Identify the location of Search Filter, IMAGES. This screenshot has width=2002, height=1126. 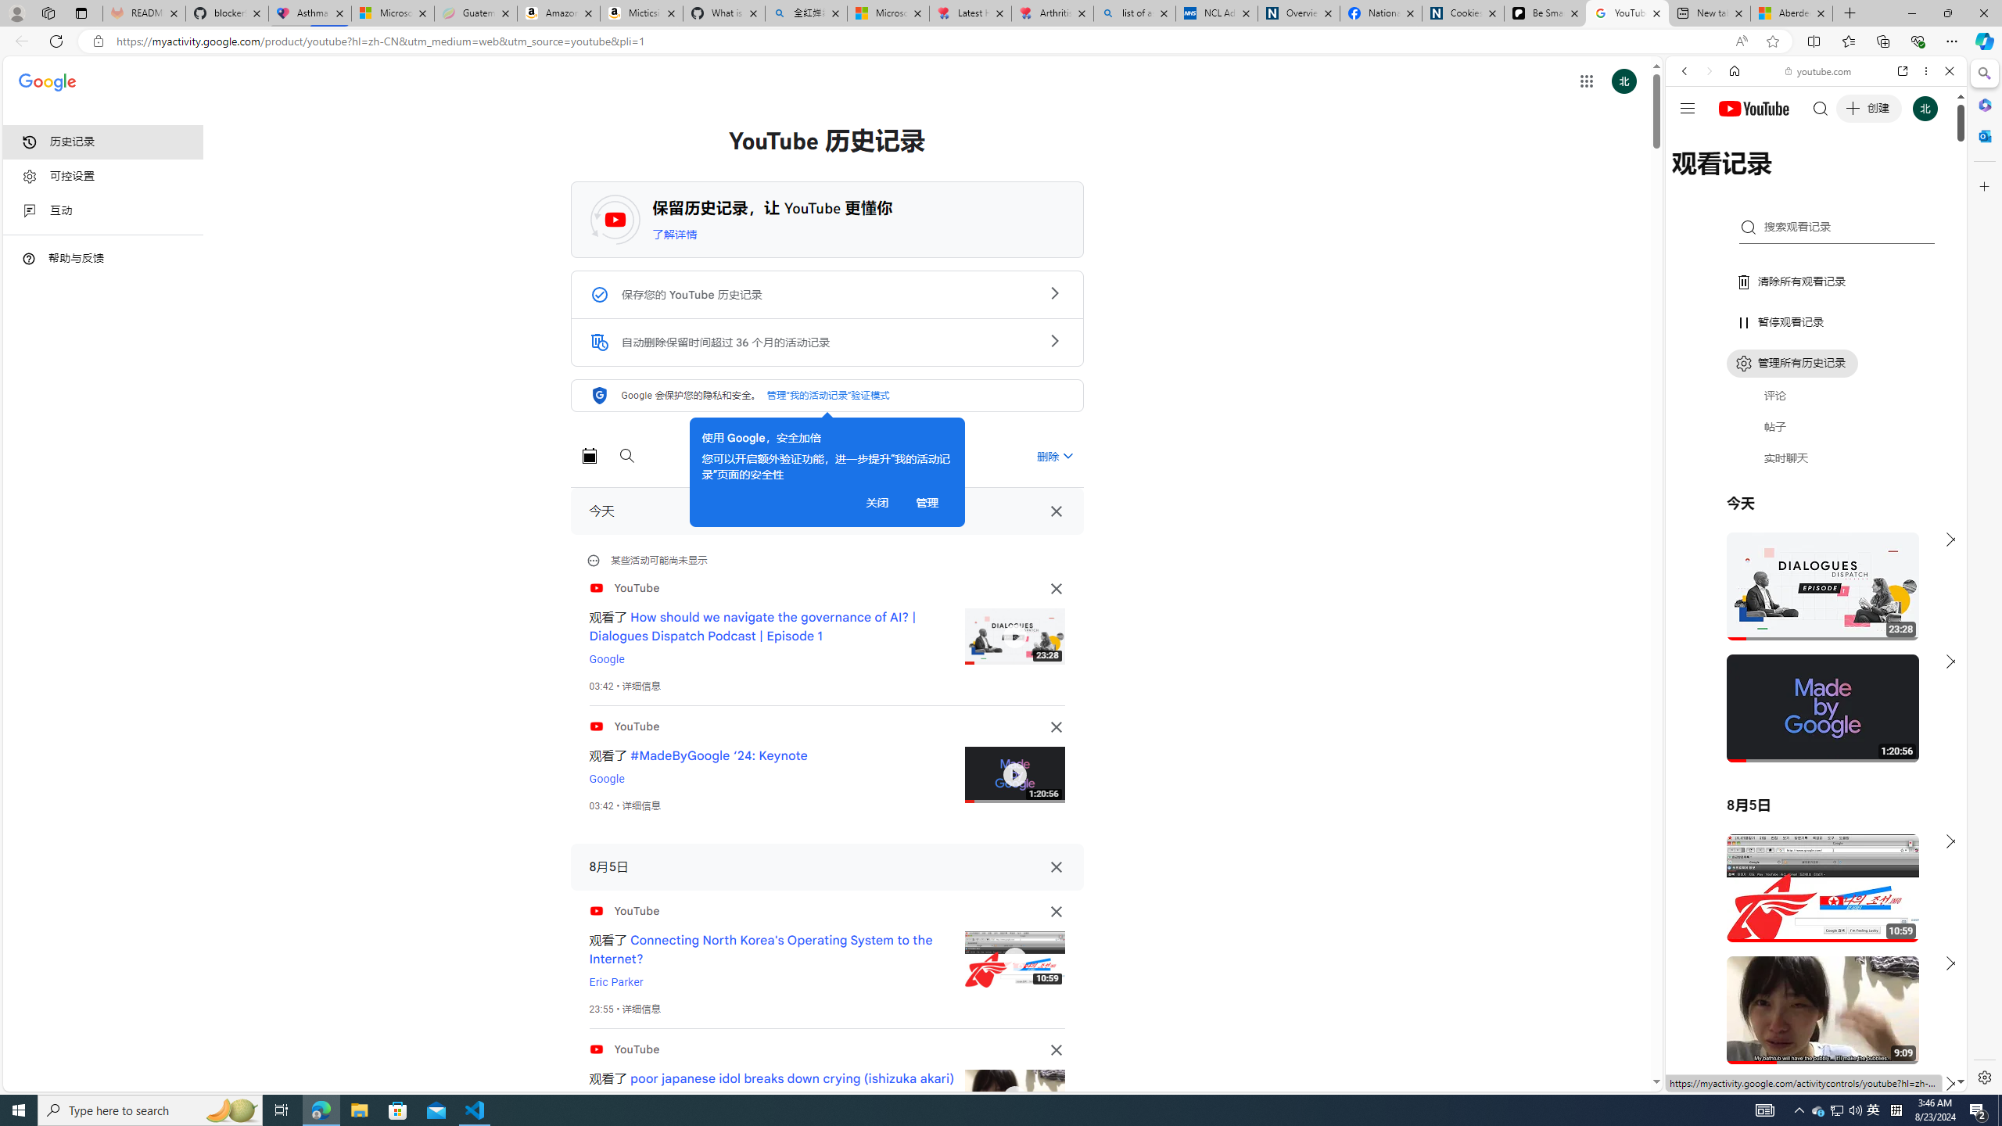
(1736, 178).